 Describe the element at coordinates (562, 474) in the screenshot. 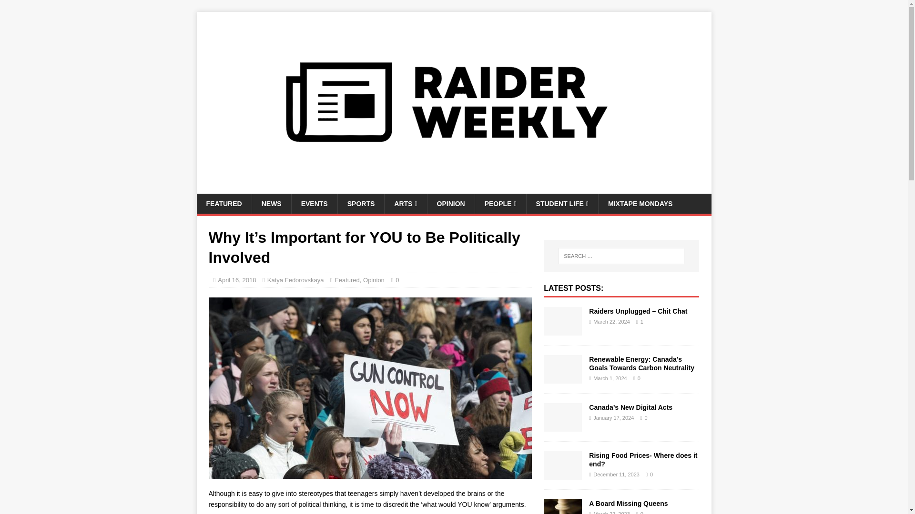

I see `Rising Food Prices- Where does it end?` at that location.